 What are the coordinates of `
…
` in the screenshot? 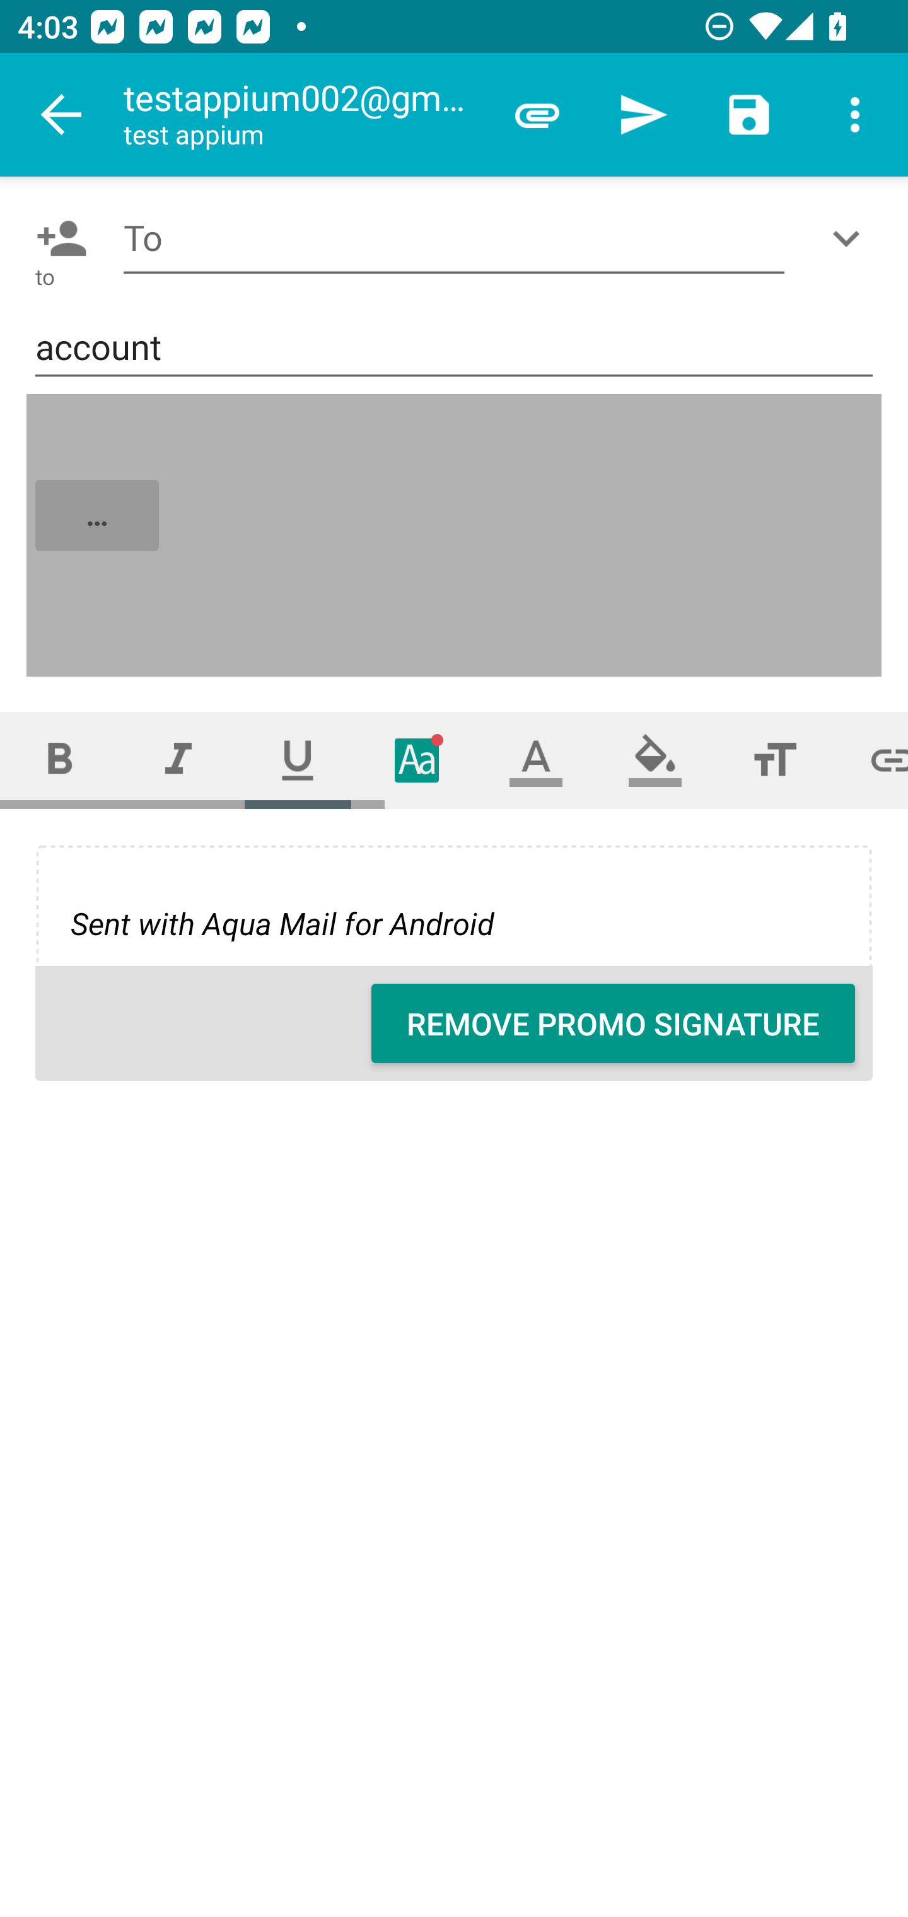 It's located at (455, 535).